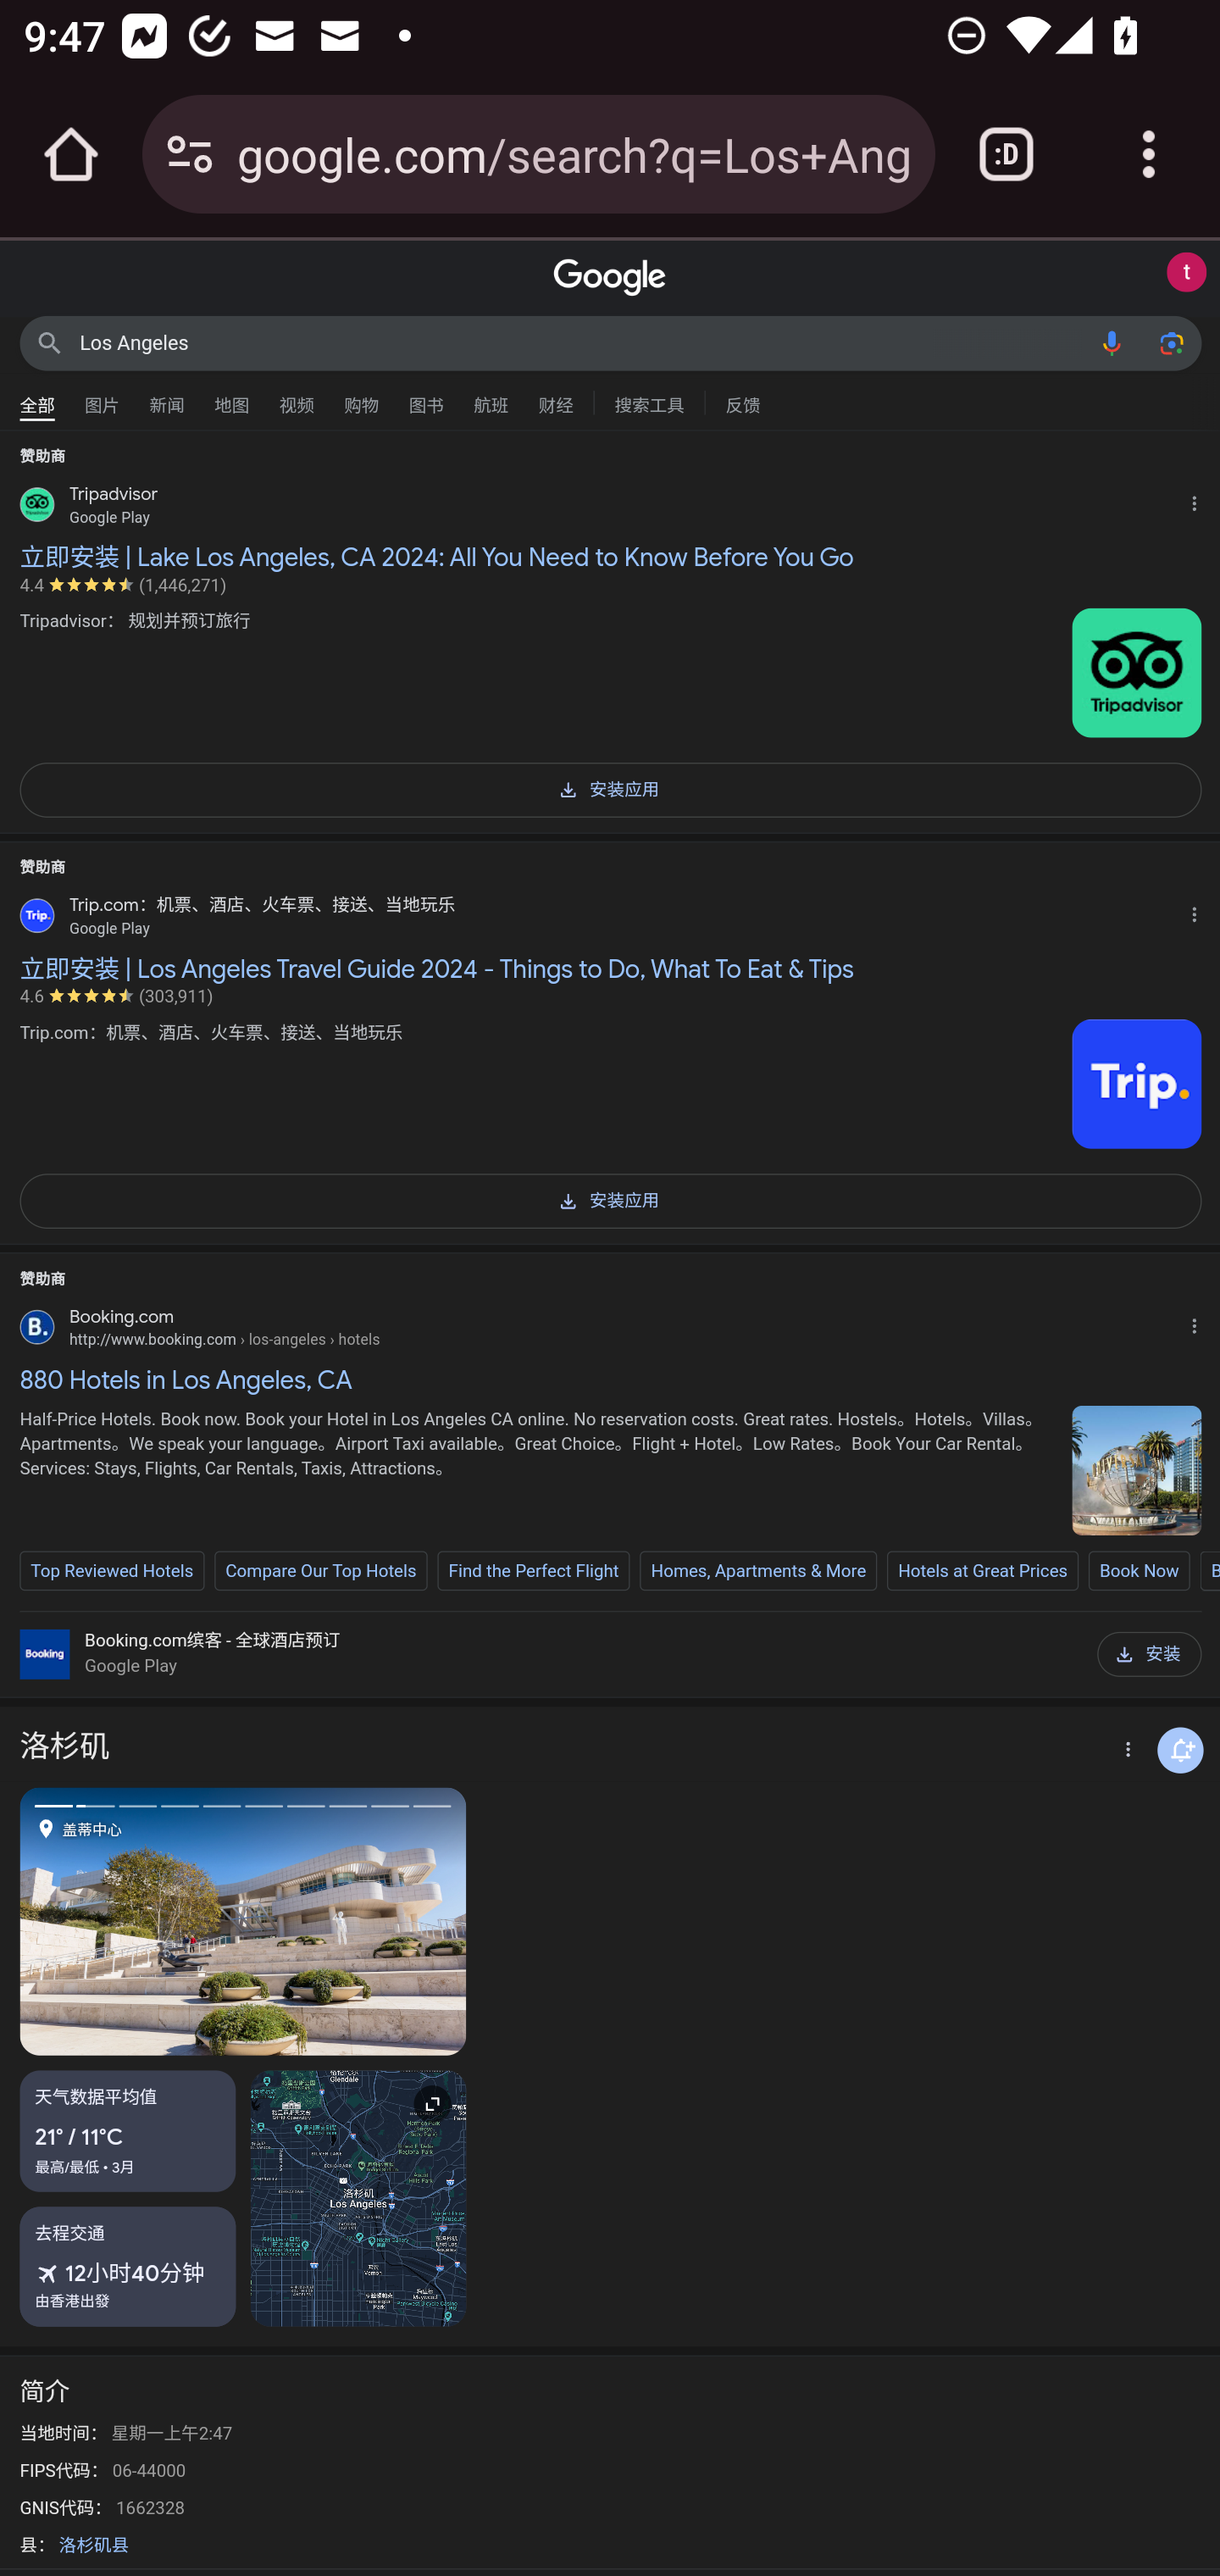 The height and width of the screenshot is (2576, 1220). I want to click on 搜索工具, so click(649, 402).